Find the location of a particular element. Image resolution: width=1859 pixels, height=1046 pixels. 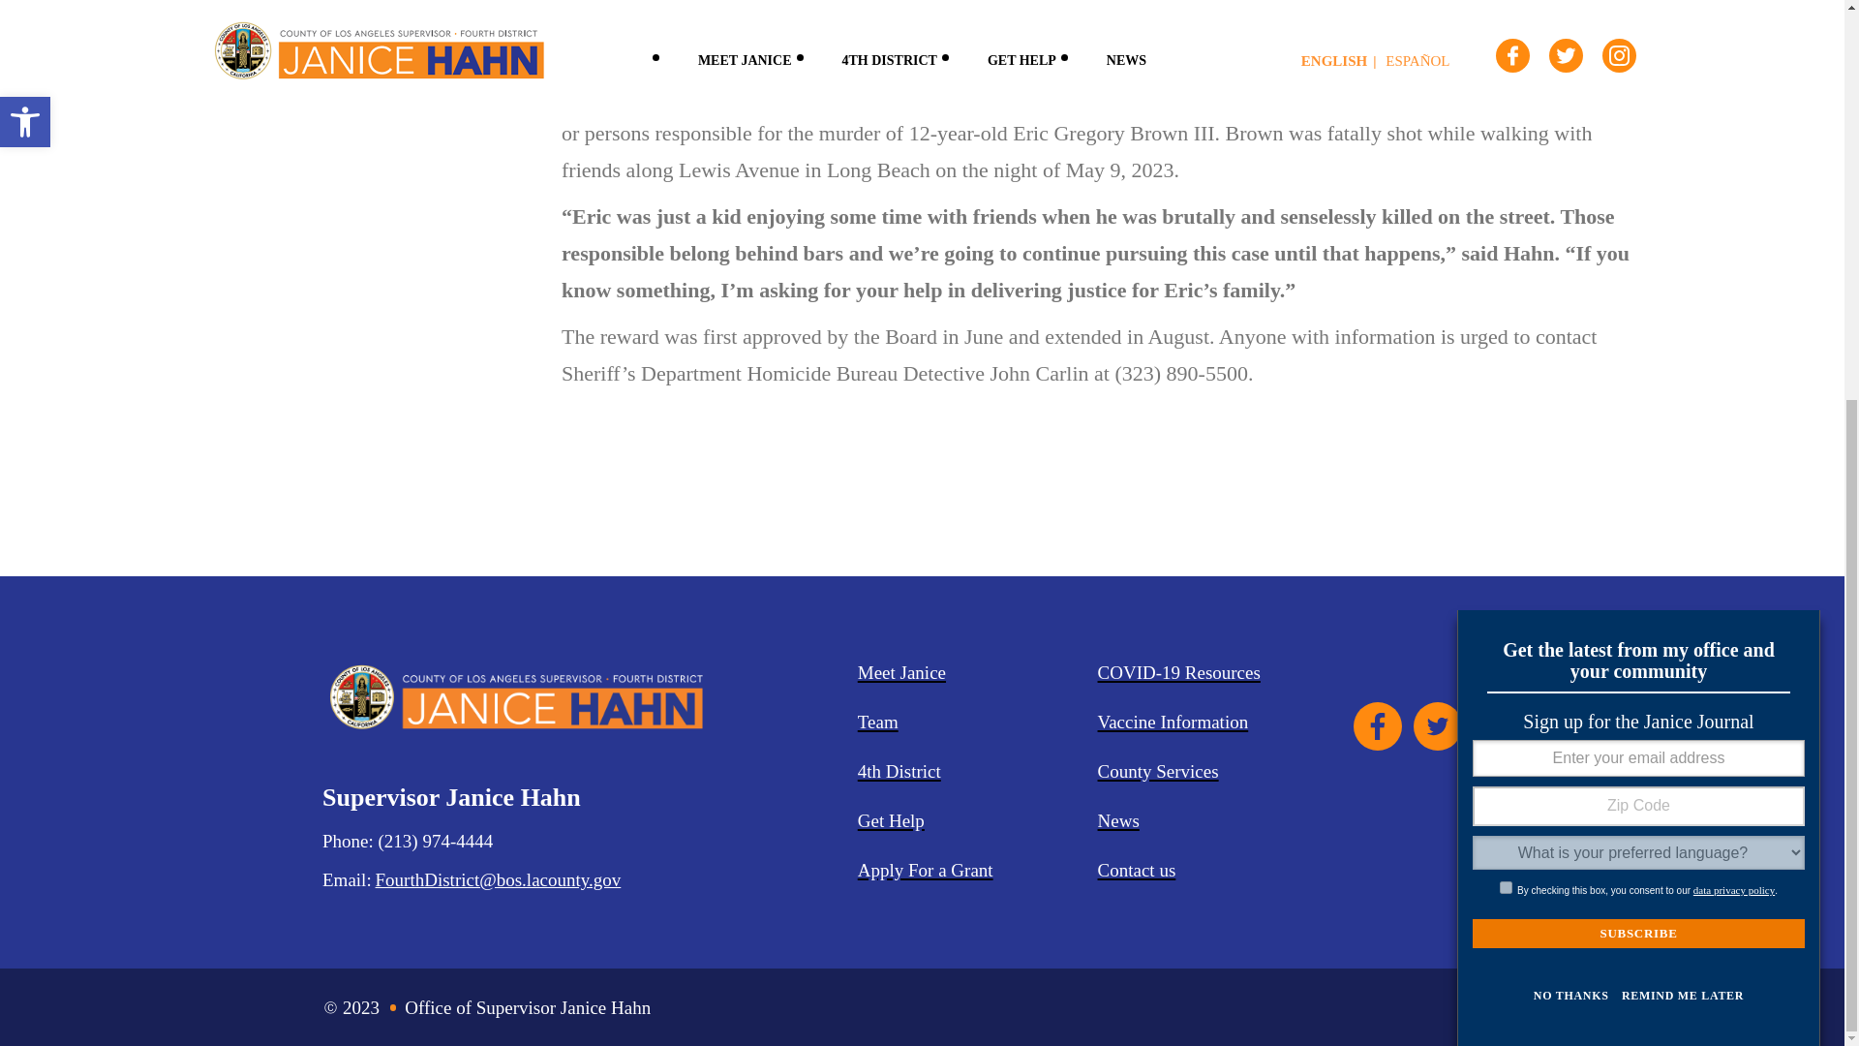

Enter your email address is located at coordinates (1638, 118).